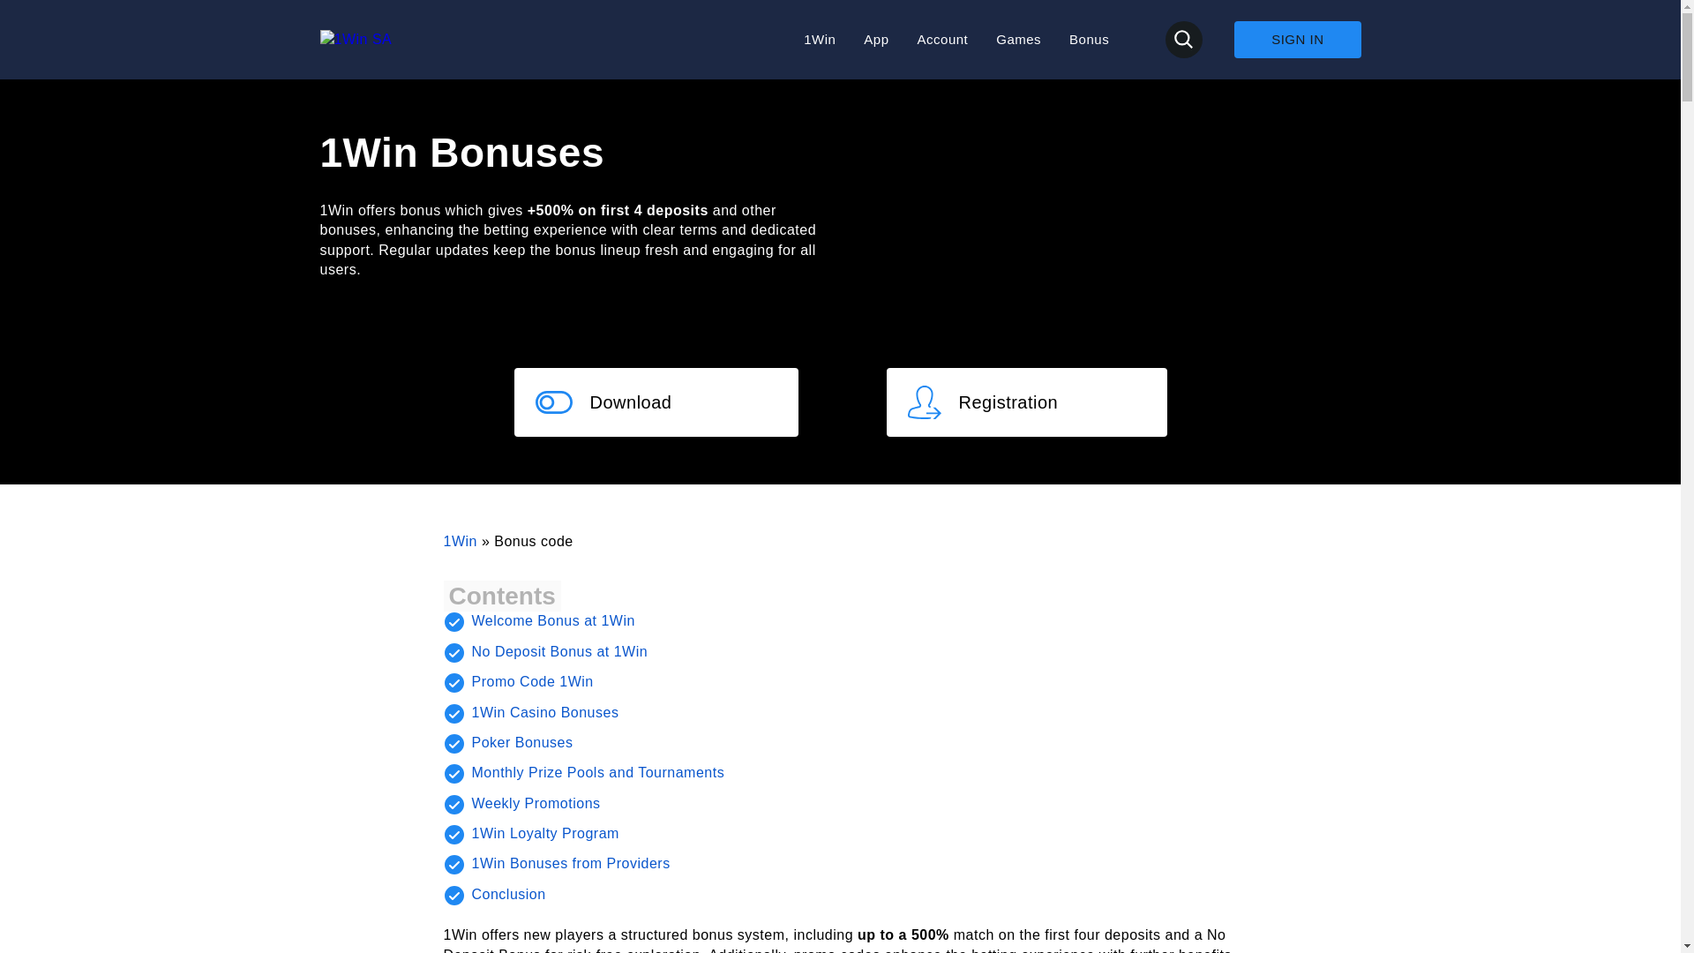  I want to click on Registration, so click(1026, 401).